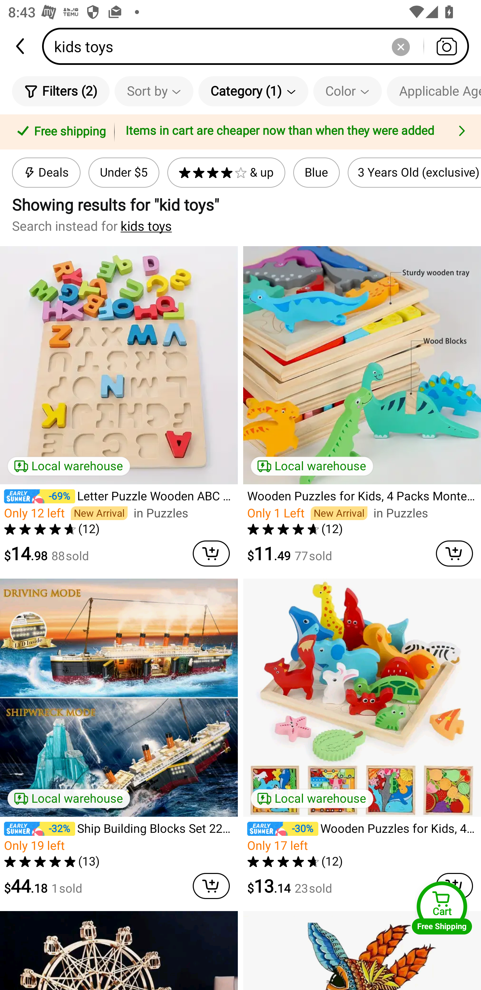 The image size is (481, 990). What do you see at coordinates (259, 46) in the screenshot?
I see `kids toys` at bounding box center [259, 46].